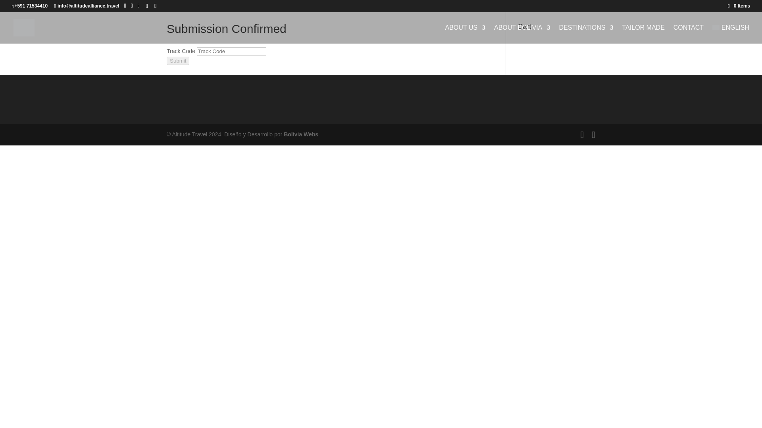 The width and height of the screenshot is (762, 428). I want to click on 0 Items, so click(739, 6).